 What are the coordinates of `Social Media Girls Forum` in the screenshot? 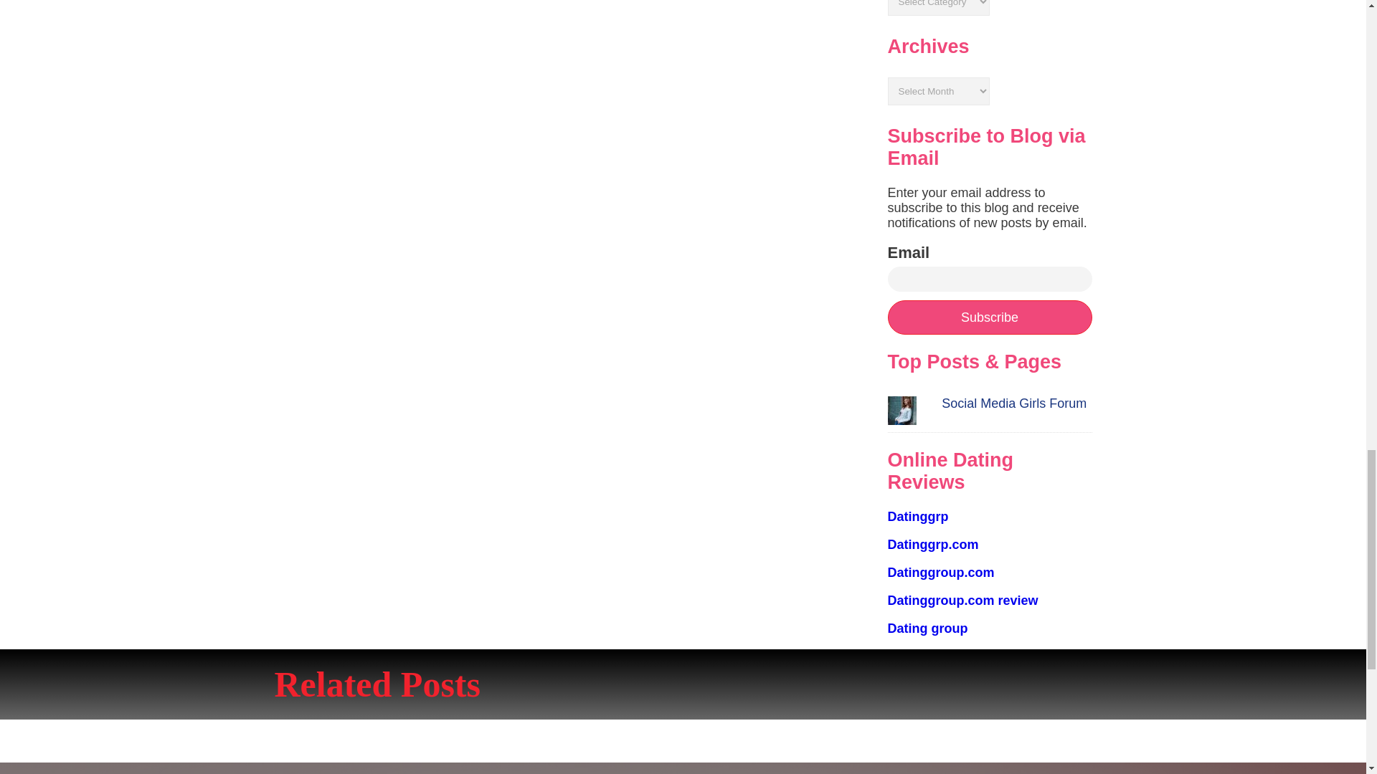 It's located at (1014, 403).